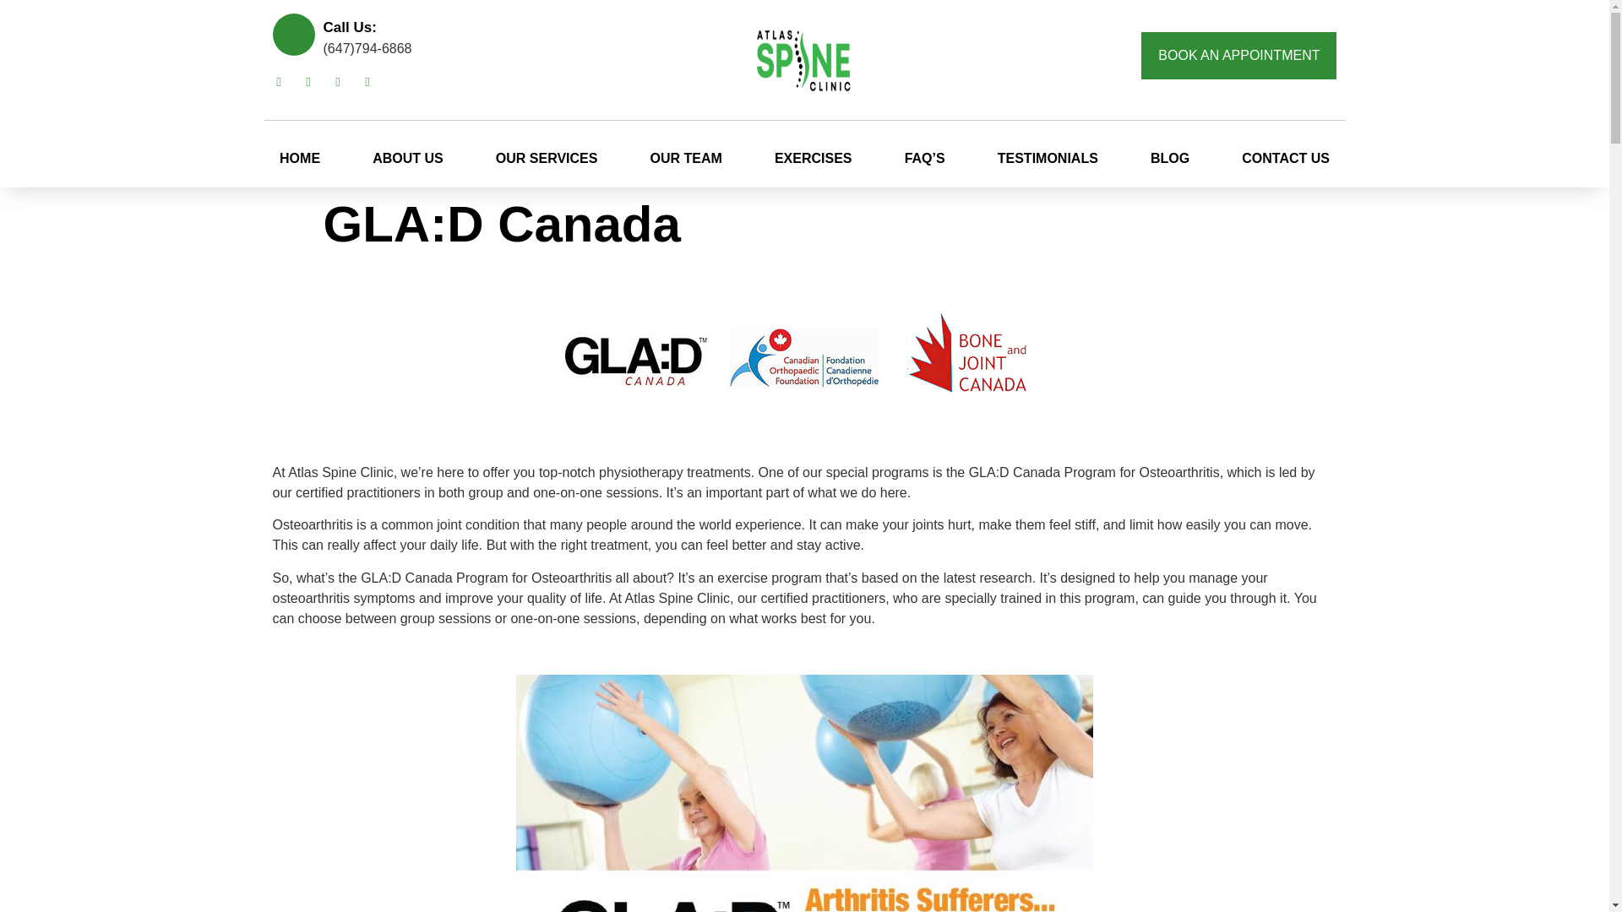 This screenshot has height=912, width=1622. I want to click on HOME, so click(299, 159).